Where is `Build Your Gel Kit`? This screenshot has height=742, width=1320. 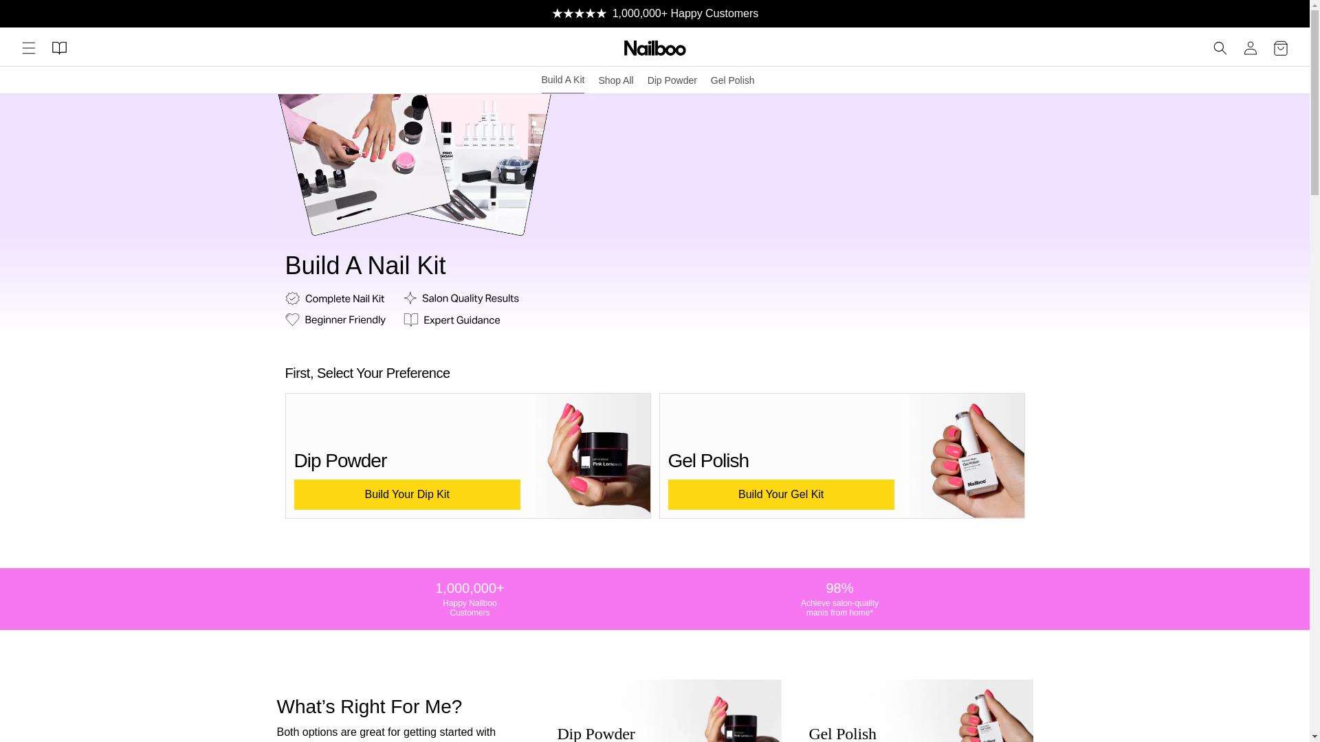
Build Your Gel Kit is located at coordinates (781, 494).